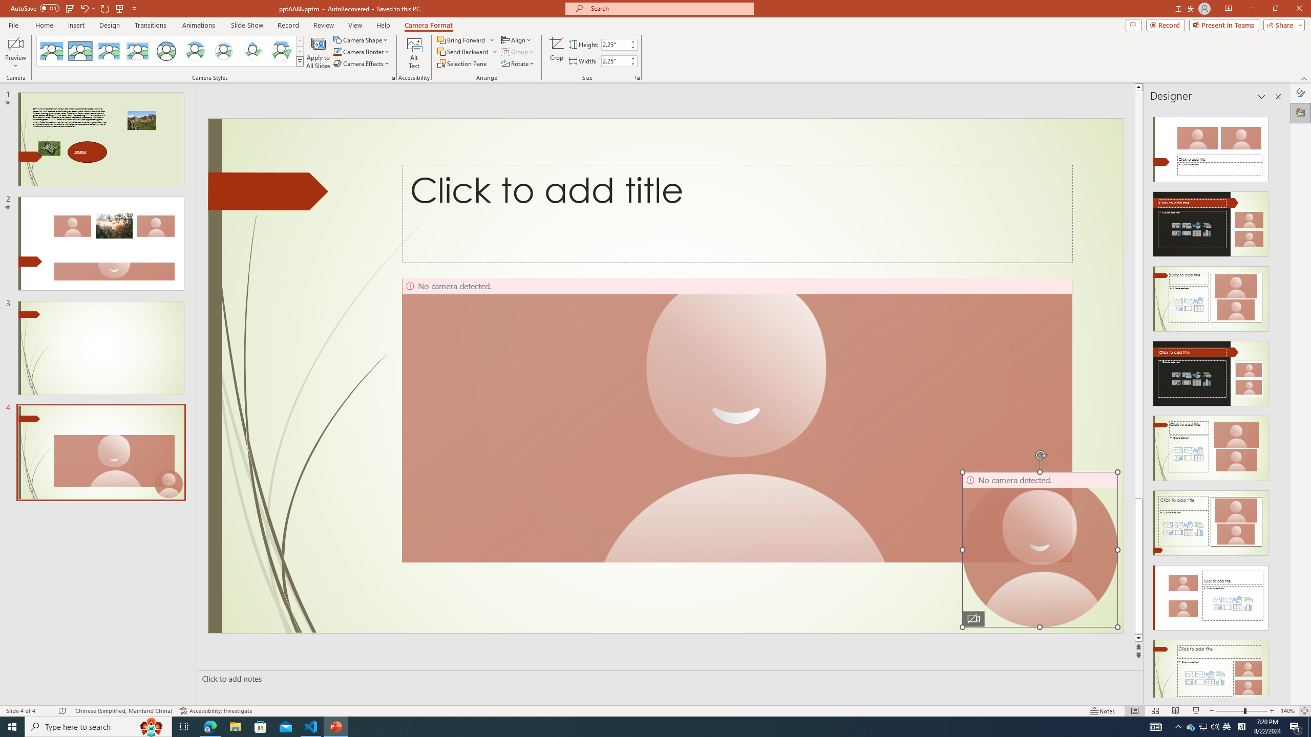  What do you see at coordinates (170, 51) in the screenshot?
I see `AutomationID: CameoStylesGallery` at bounding box center [170, 51].